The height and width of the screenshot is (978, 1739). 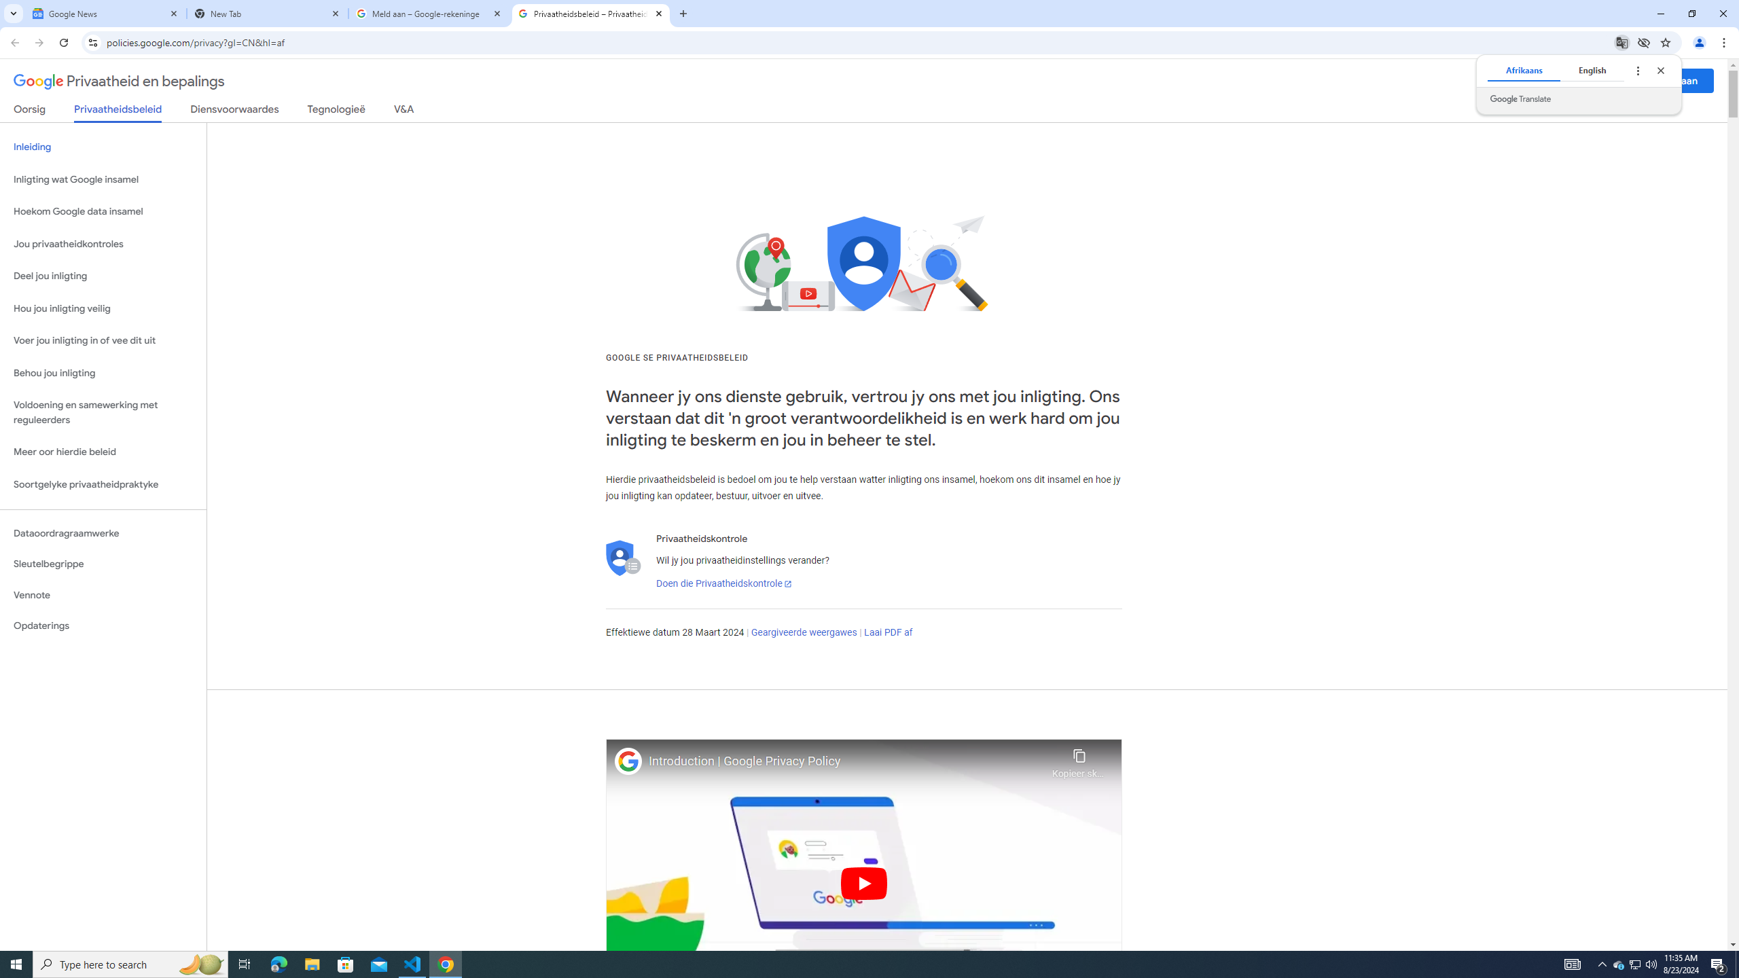 What do you see at coordinates (119, 81) in the screenshot?
I see `Privaatheid en bepalings` at bounding box center [119, 81].